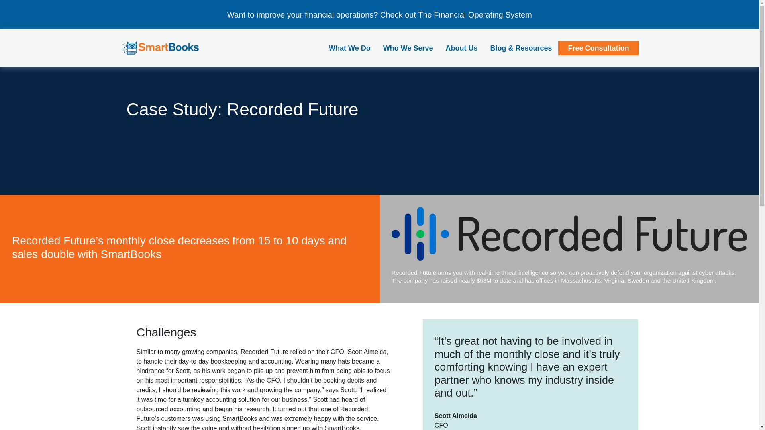 The width and height of the screenshot is (765, 430). What do you see at coordinates (461, 48) in the screenshot?
I see `About Us` at bounding box center [461, 48].